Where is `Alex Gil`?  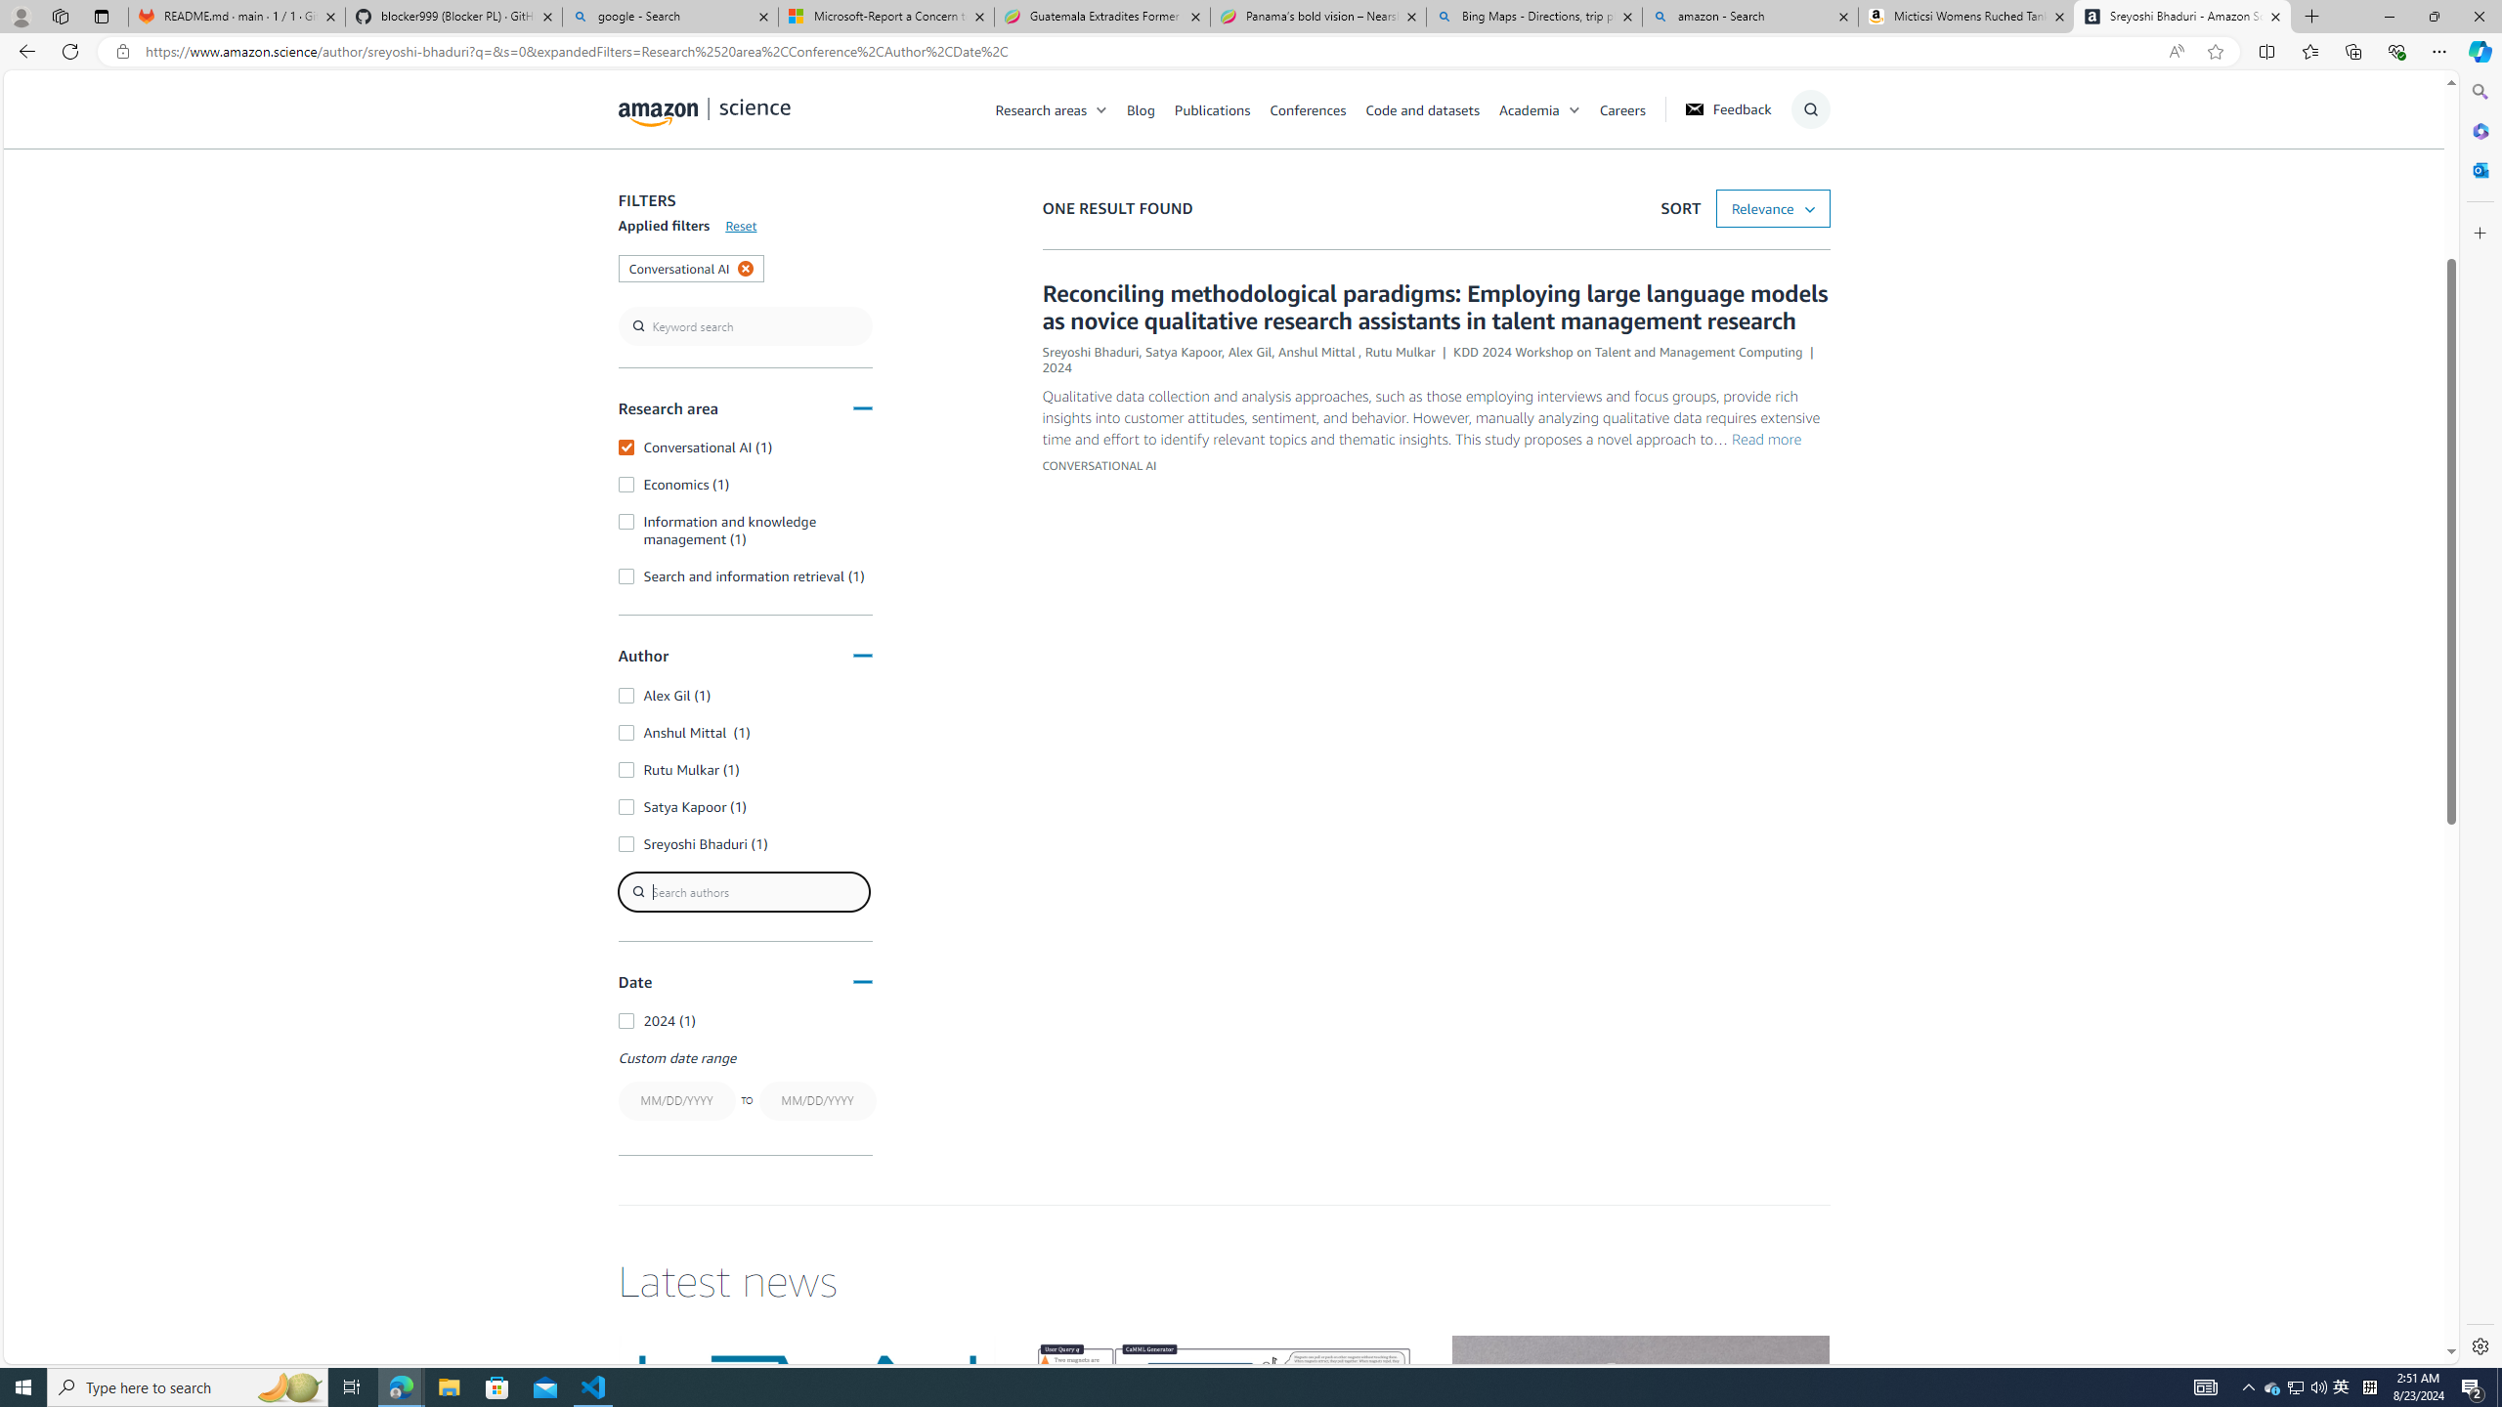
Alex Gil is located at coordinates (1251, 352).